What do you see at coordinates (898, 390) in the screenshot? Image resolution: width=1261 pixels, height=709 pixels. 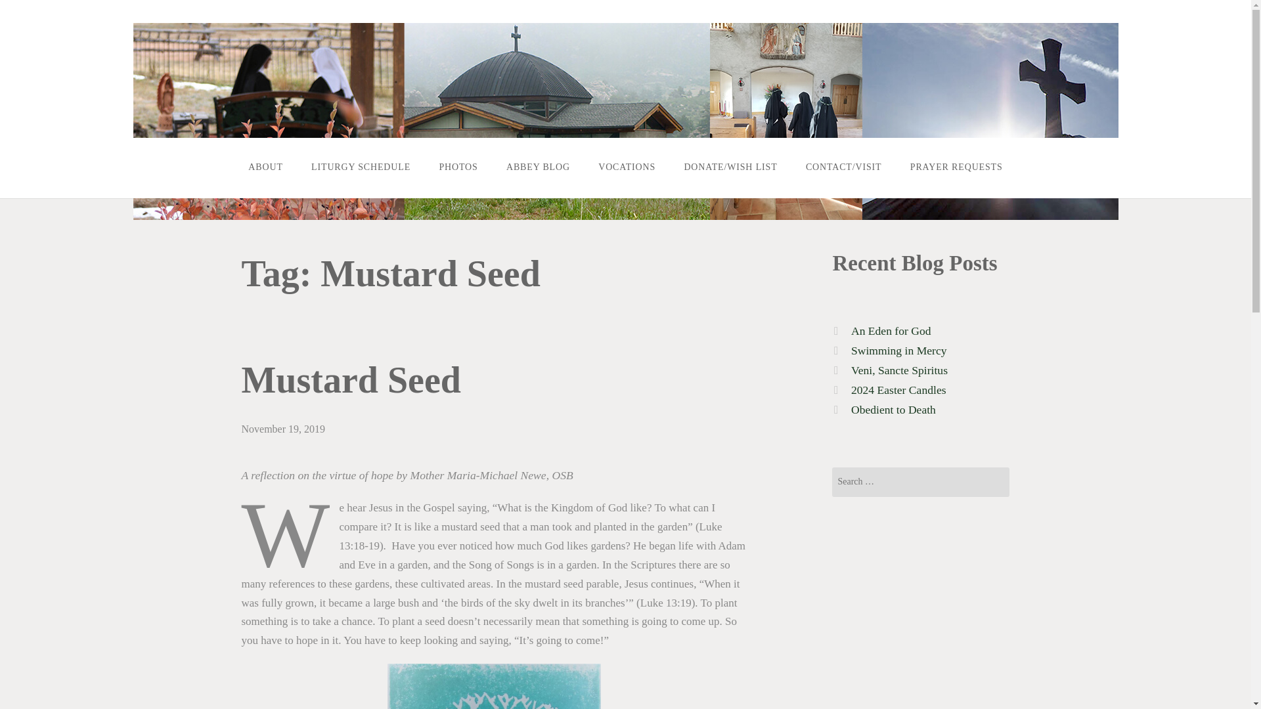 I see `2024 Easter Candles` at bounding box center [898, 390].